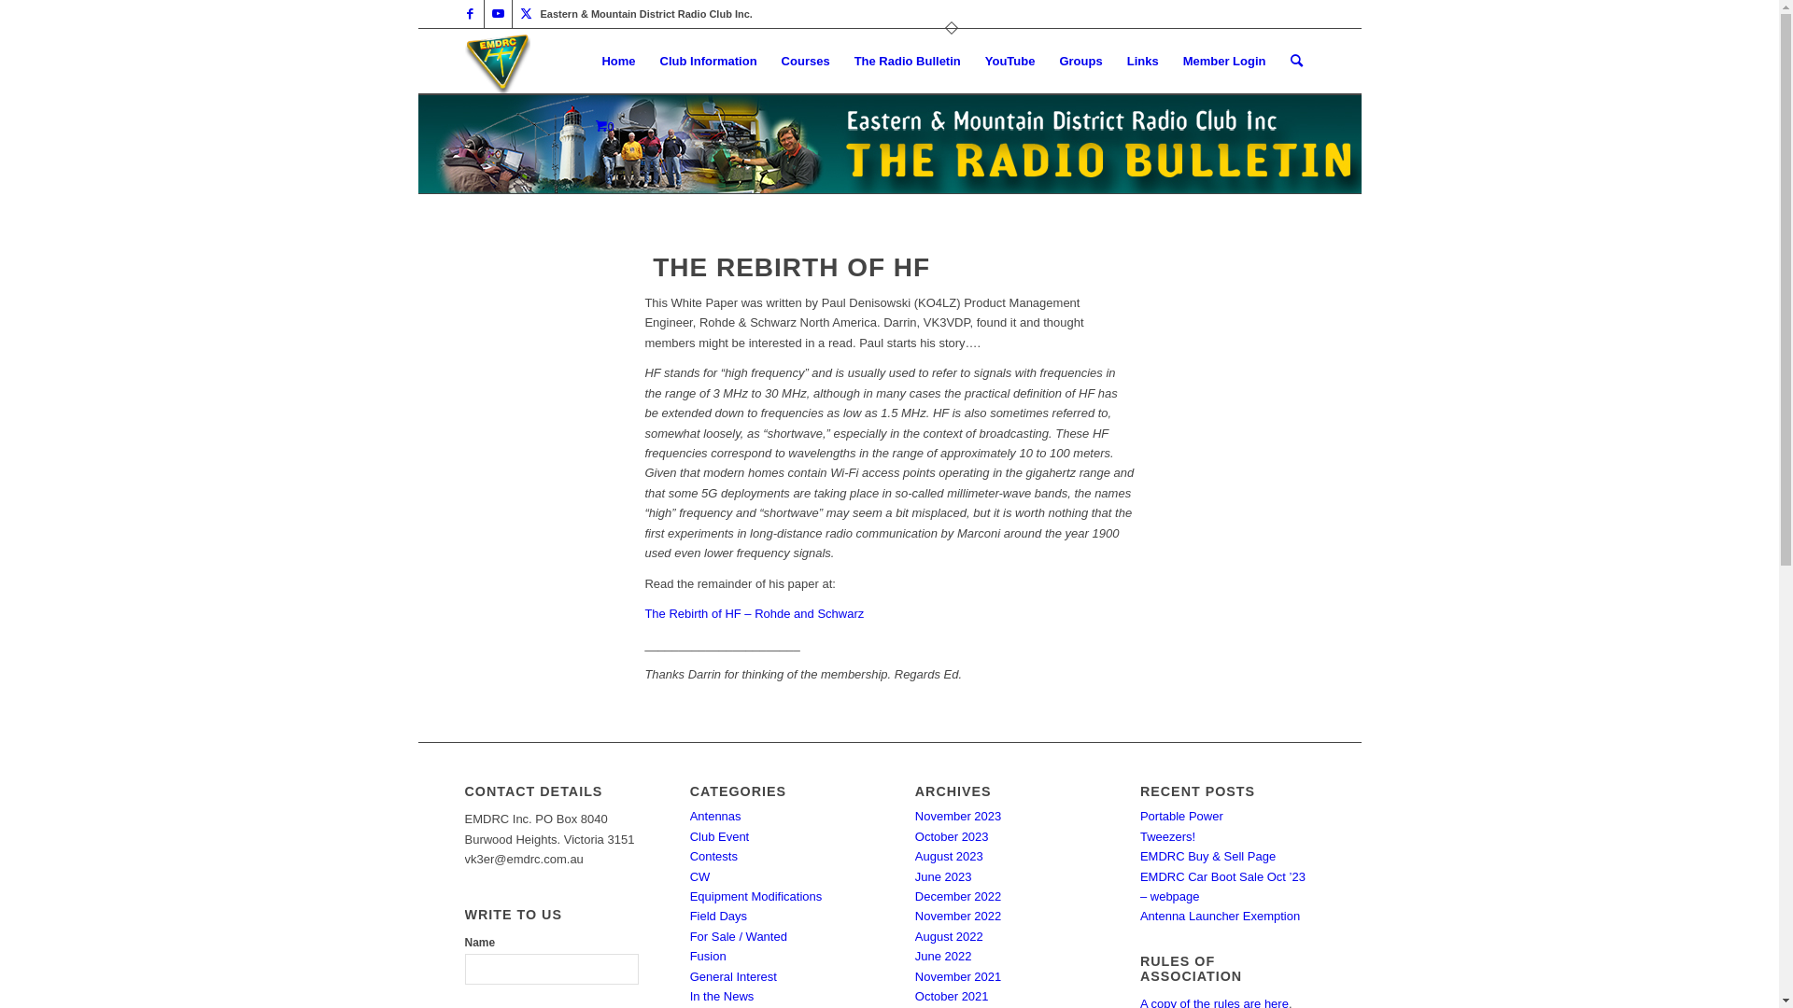  I want to click on October 2023, so click(952, 836).